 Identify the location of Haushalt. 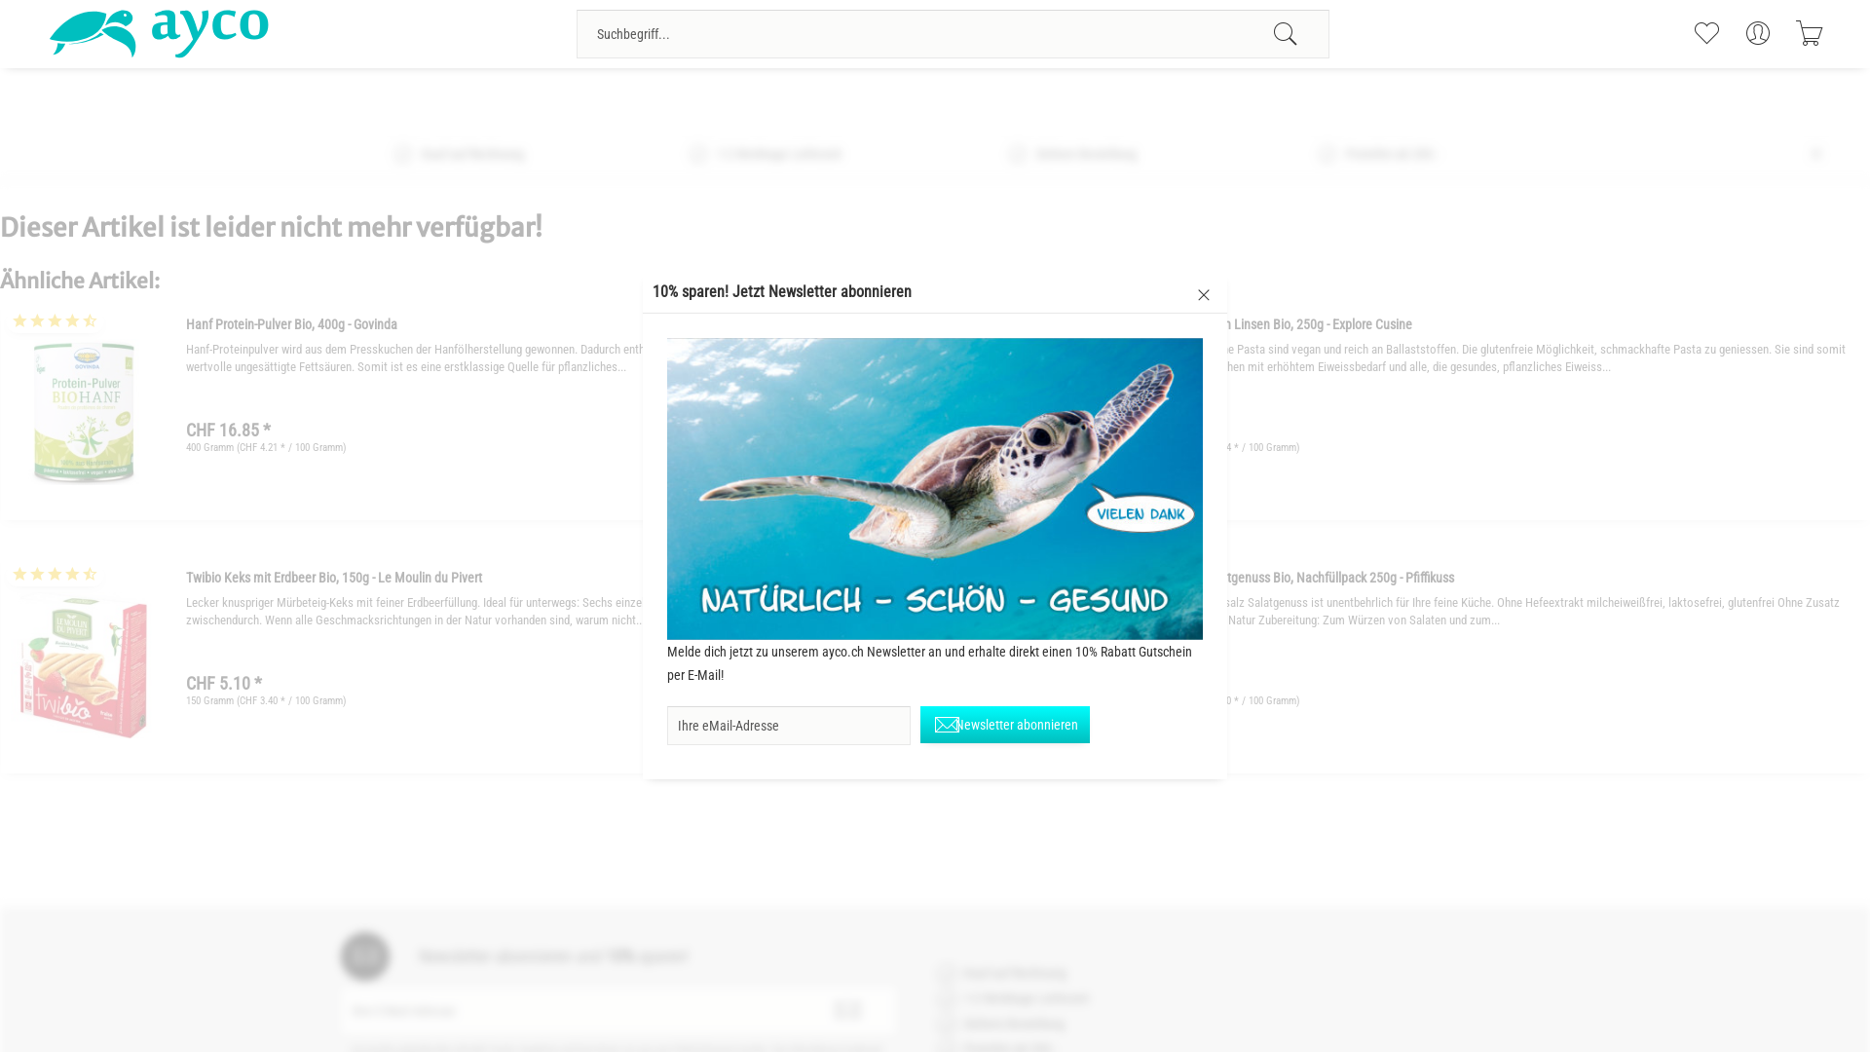
(772, 95).